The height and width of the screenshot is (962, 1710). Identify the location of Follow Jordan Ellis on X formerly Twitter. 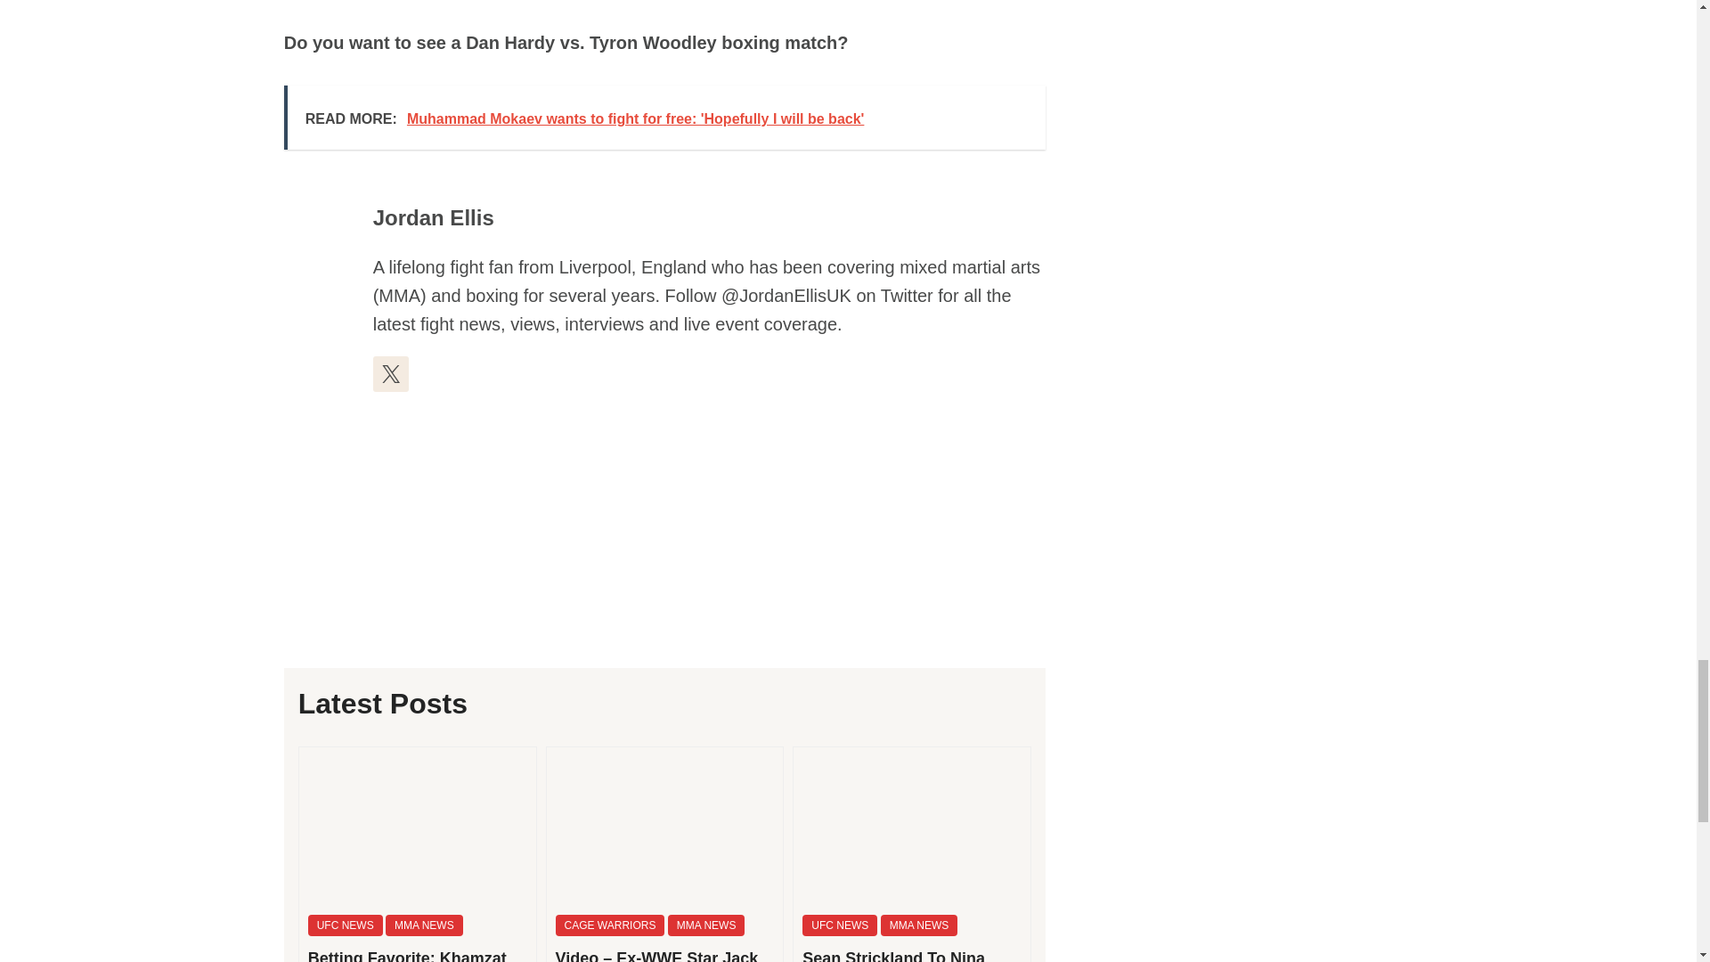
(390, 373).